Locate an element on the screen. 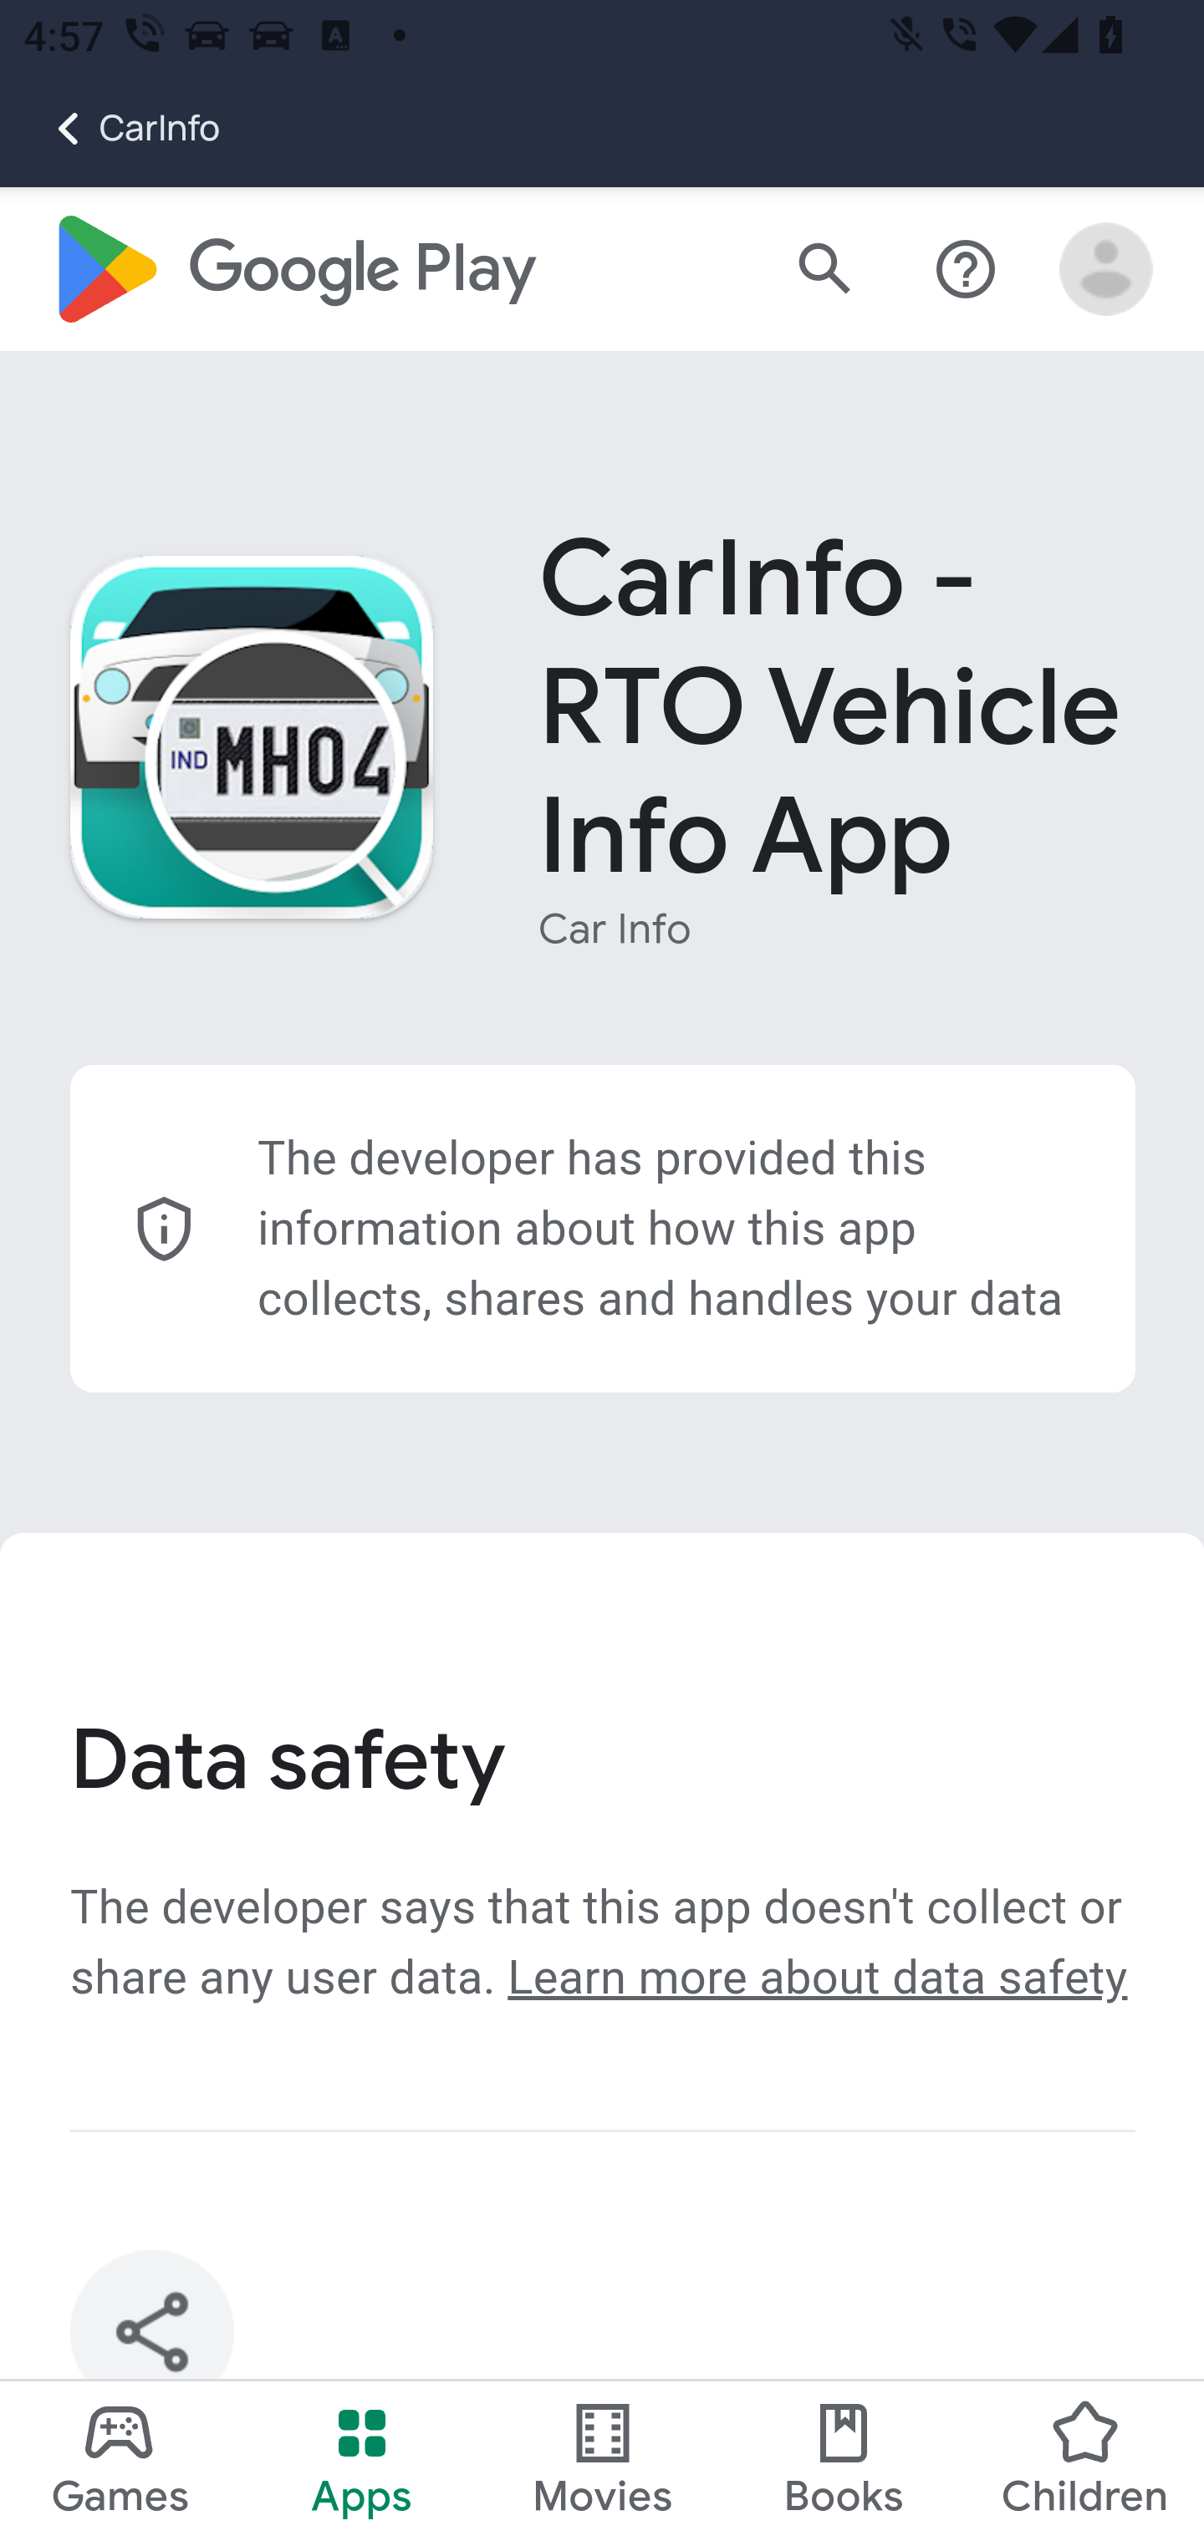 This screenshot has width=1204, height=2541. Games is located at coordinates (120, 2461).